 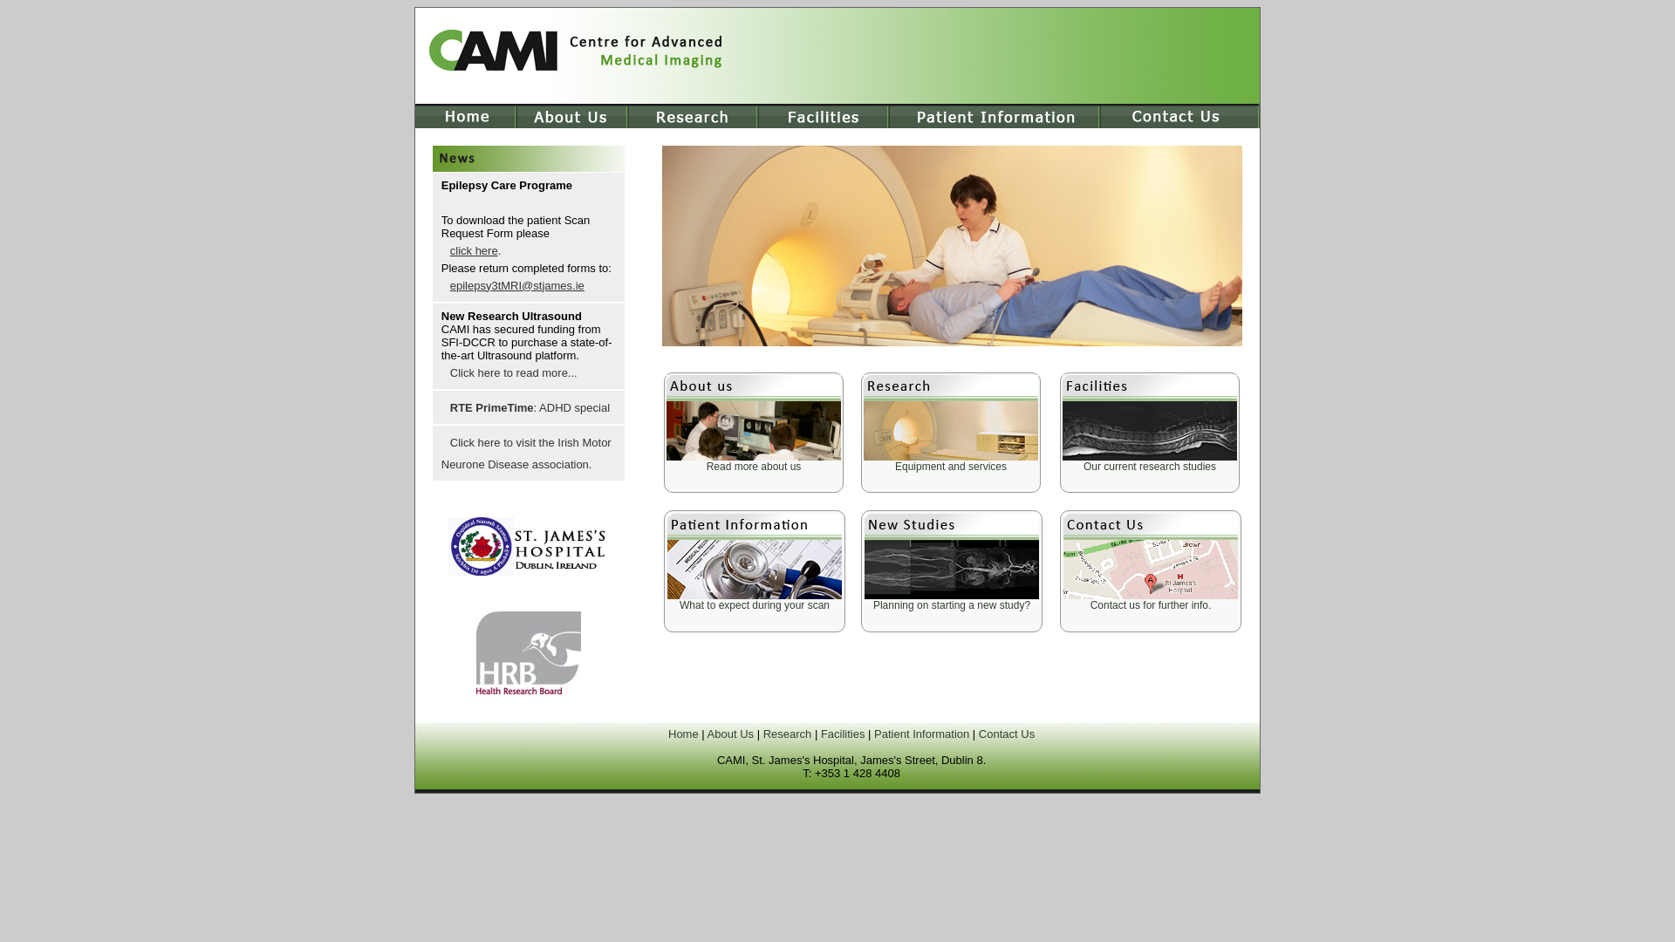 What do you see at coordinates (1007, 734) in the screenshot?
I see `Contact Us` at bounding box center [1007, 734].